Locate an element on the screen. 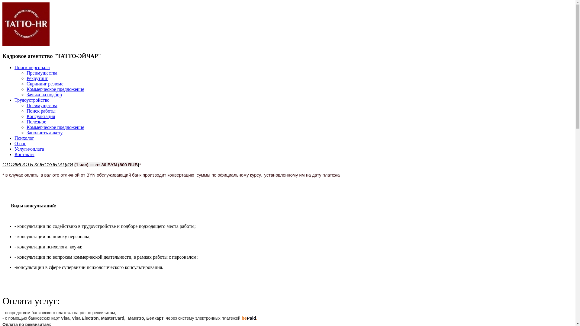 The width and height of the screenshot is (580, 326). bePaid is located at coordinates (249, 318).